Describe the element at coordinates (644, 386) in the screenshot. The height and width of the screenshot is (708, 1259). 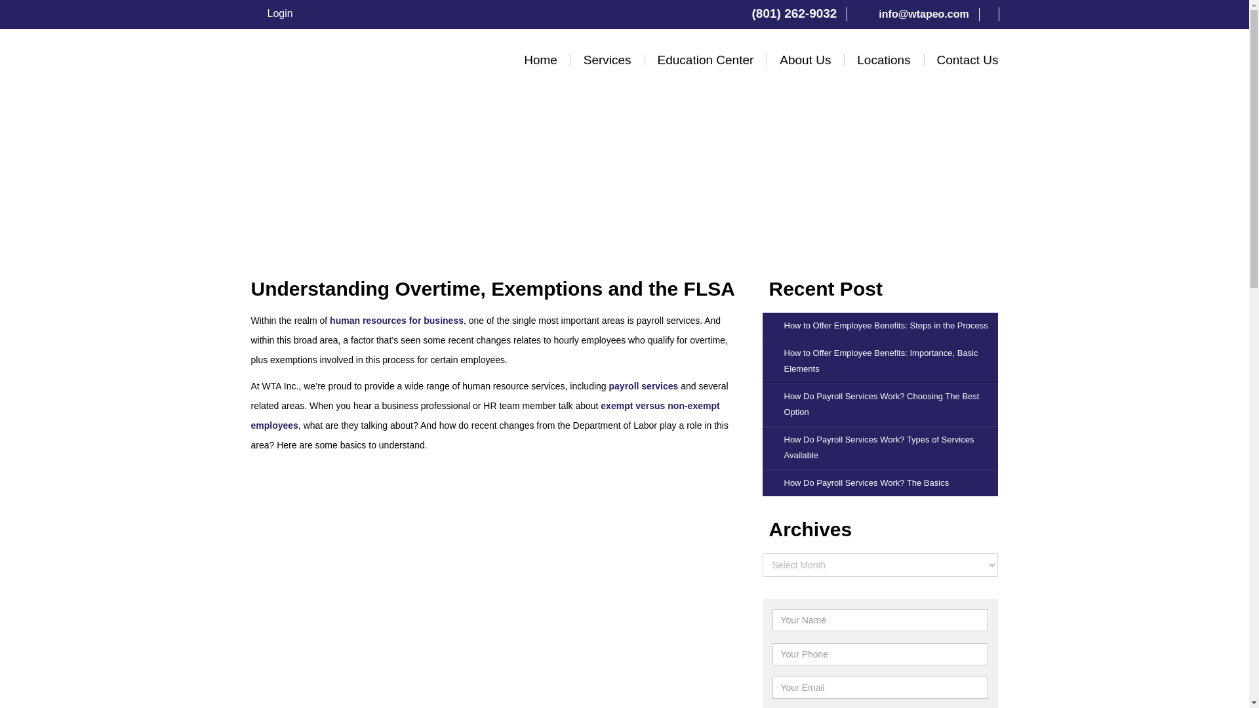
I see `payroll services` at that location.